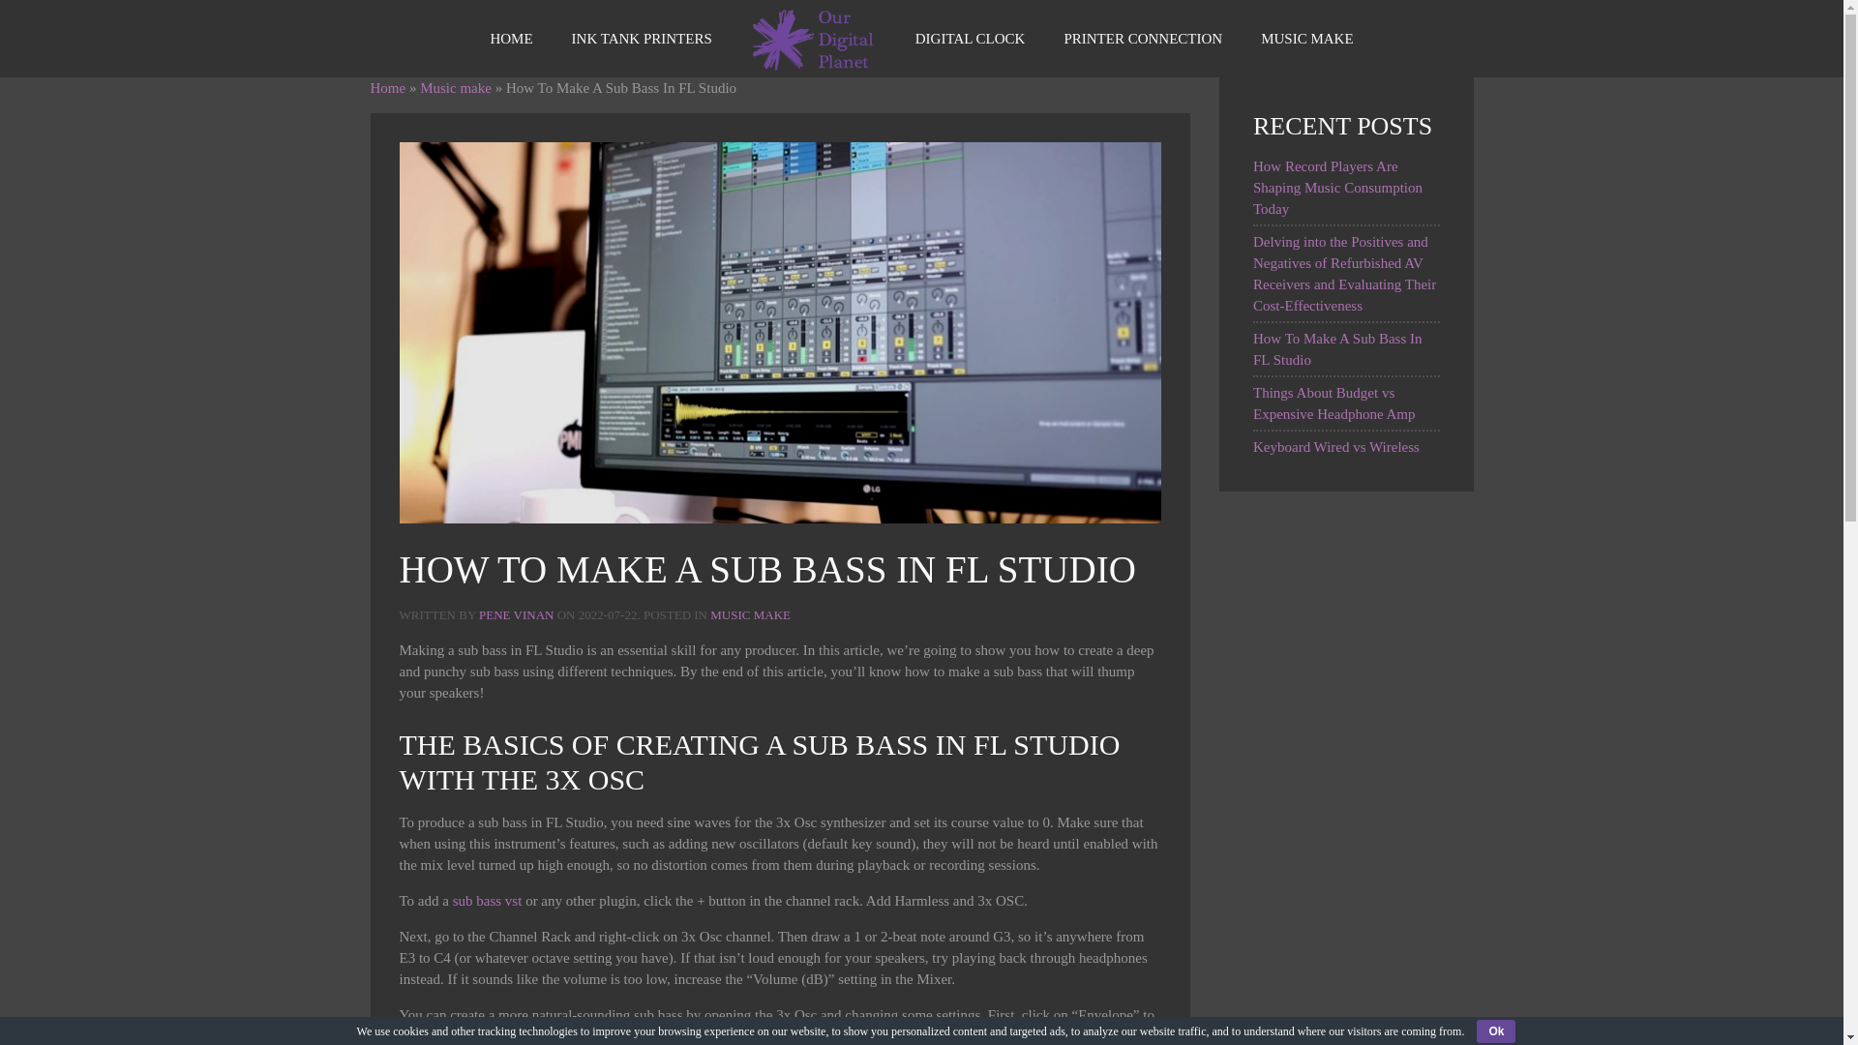 This screenshot has height=1045, width=1858. I want to click on Ok, so click(1496, 1031).